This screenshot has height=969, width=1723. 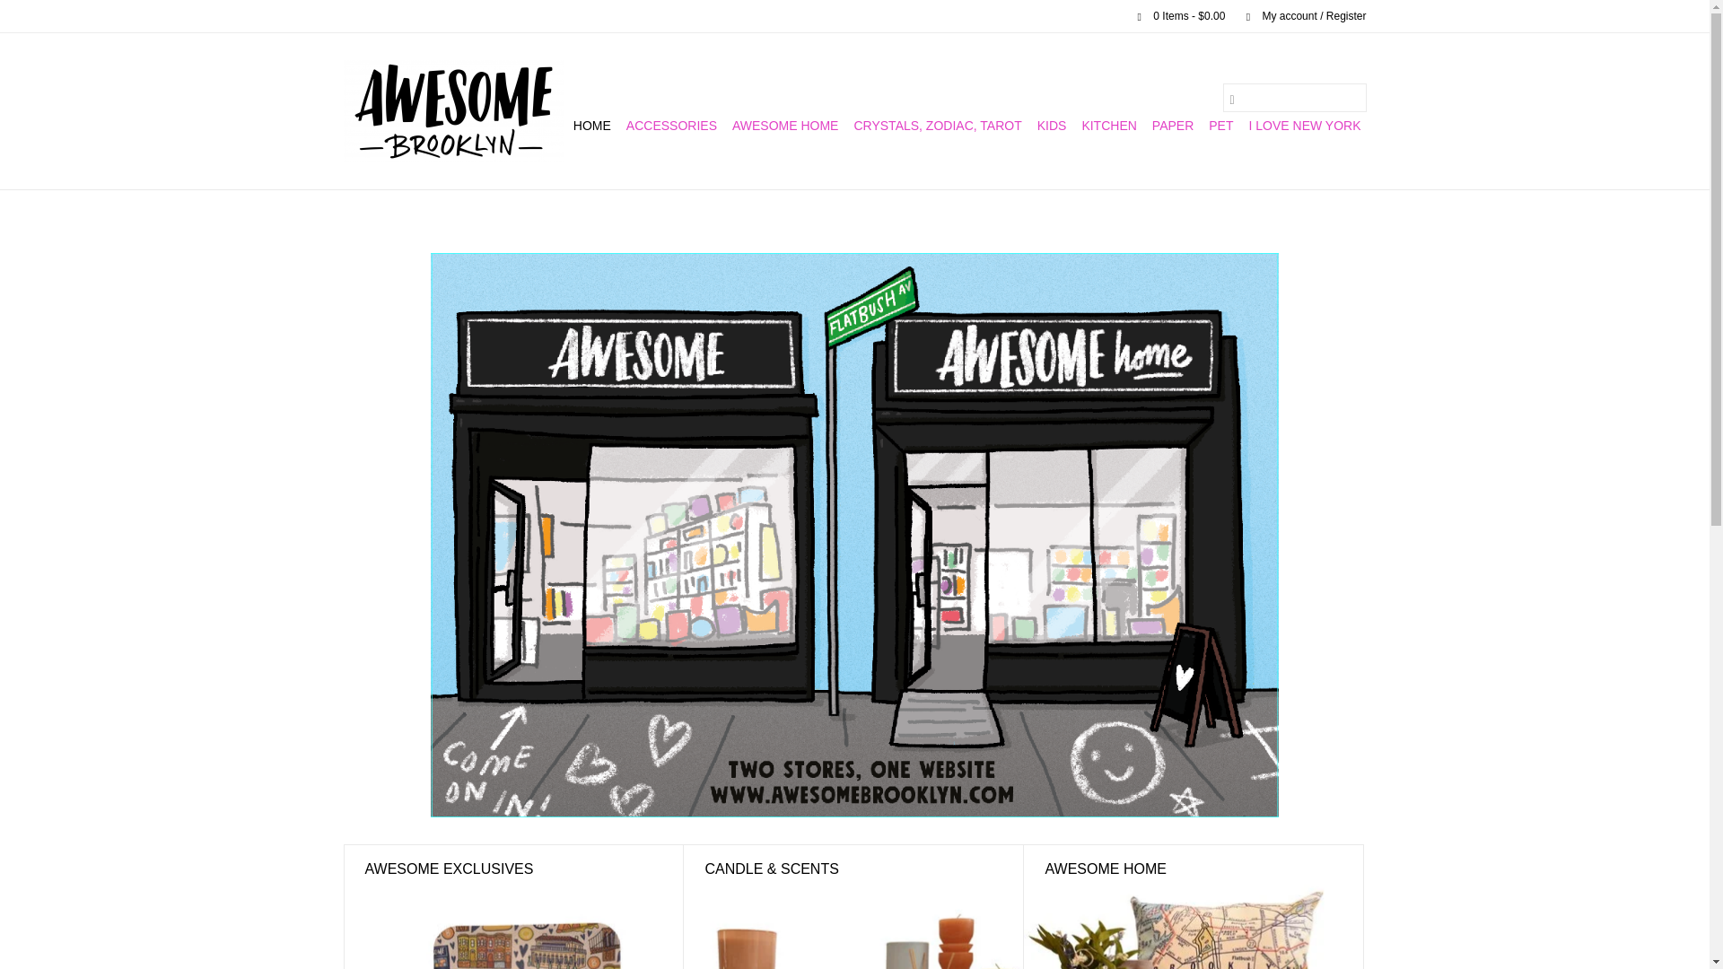 I want to click on AWESOME HOME, so click(x=785, y=126).